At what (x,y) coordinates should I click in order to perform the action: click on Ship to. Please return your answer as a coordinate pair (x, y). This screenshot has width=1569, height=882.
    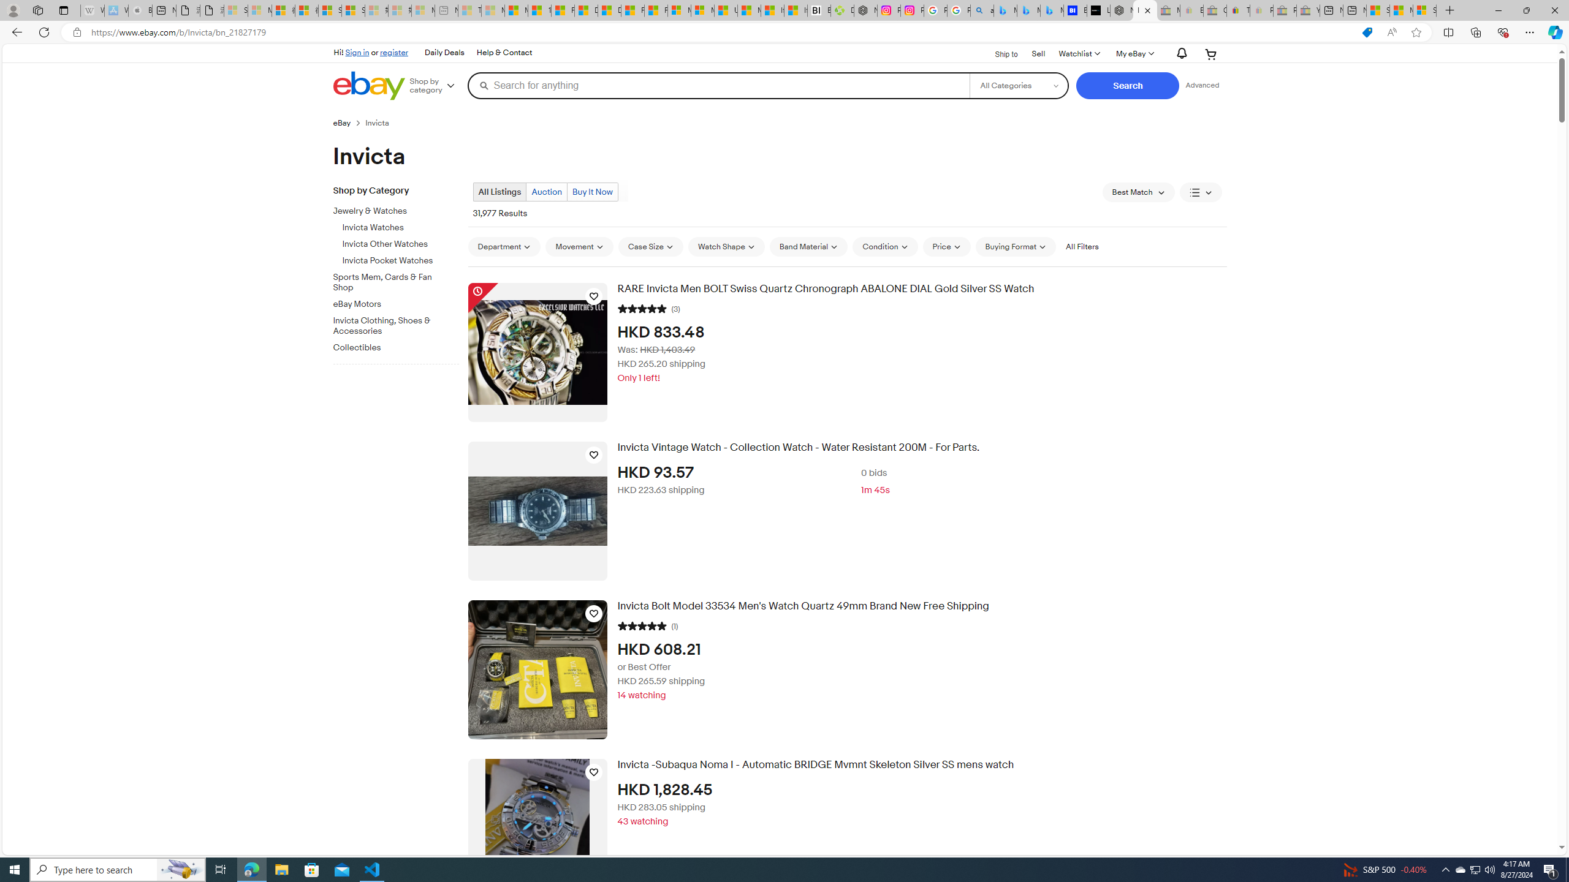
    Looking at the image, I should click on (998, 55).